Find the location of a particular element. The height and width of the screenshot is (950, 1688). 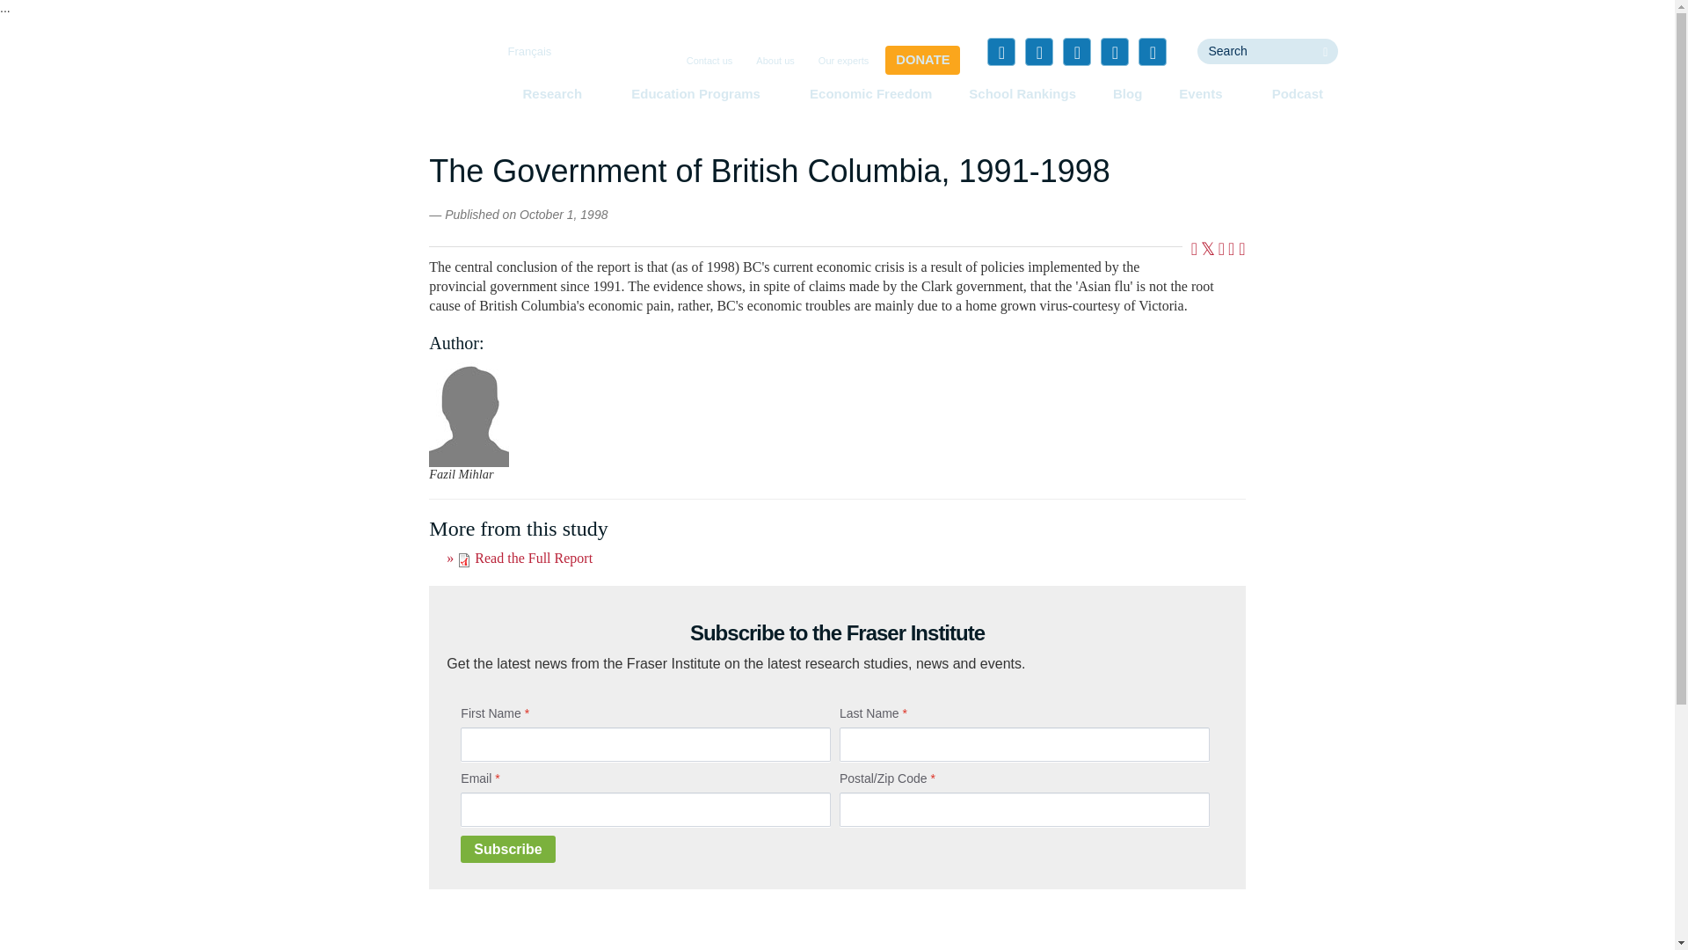

School Rankings is located at coordinates (1022, 93).